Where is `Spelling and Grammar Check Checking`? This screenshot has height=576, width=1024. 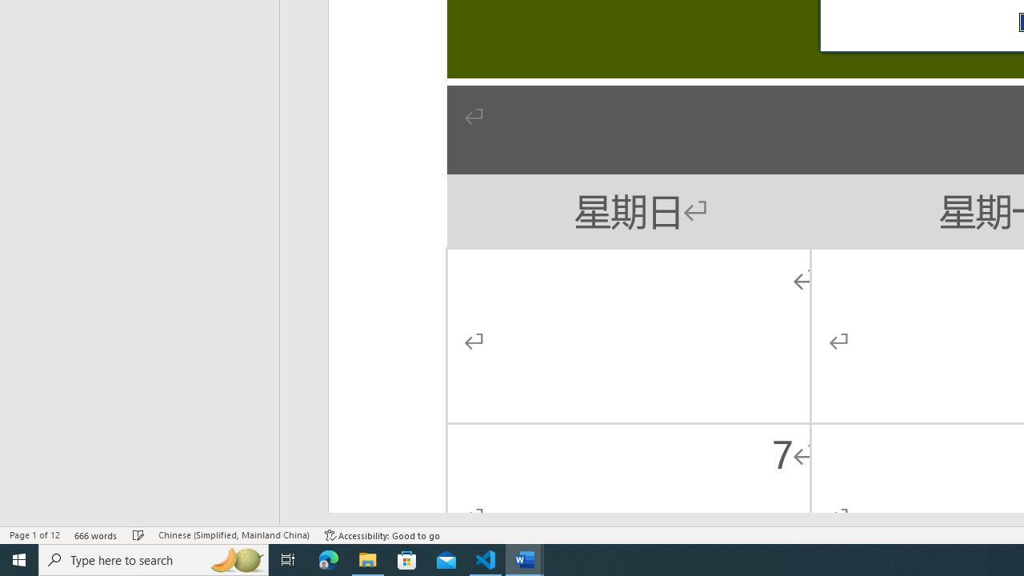
Spelling and Grammar Check Checking is located at coordinates (138, 534).